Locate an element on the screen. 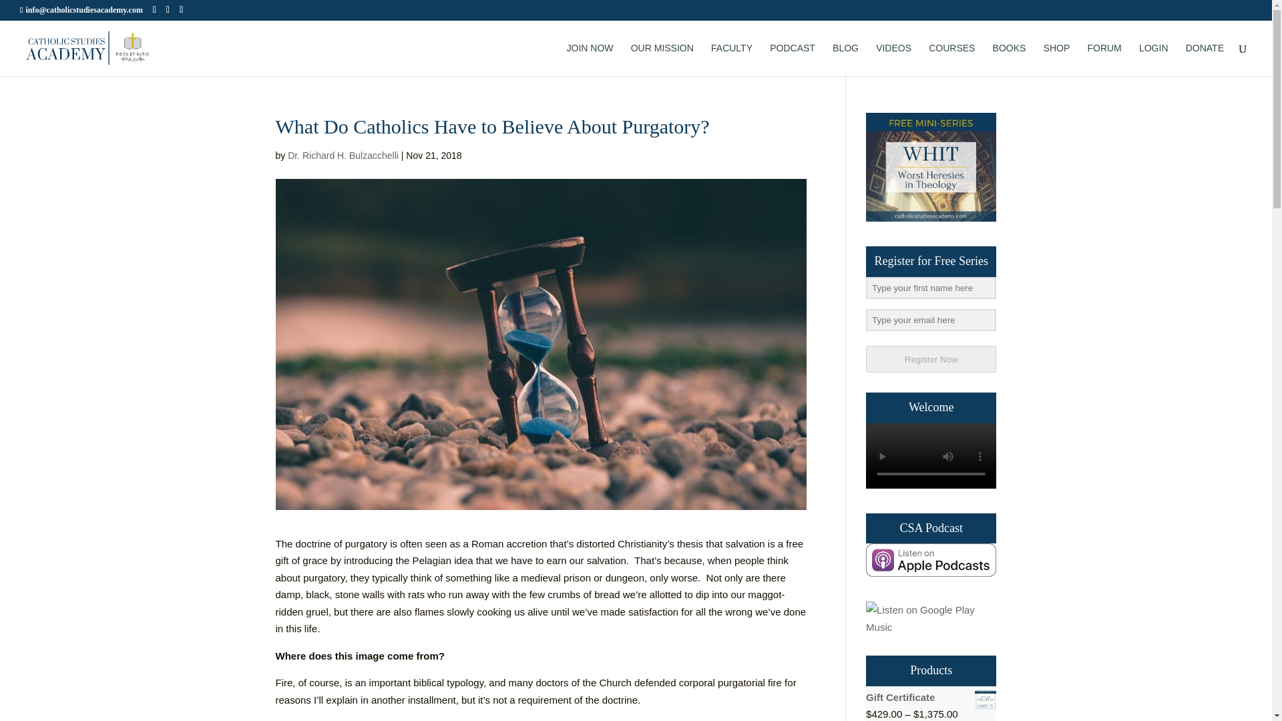 This screenshot has height=721, width=1282. VIDEOS is located at coordinates (893, 59).